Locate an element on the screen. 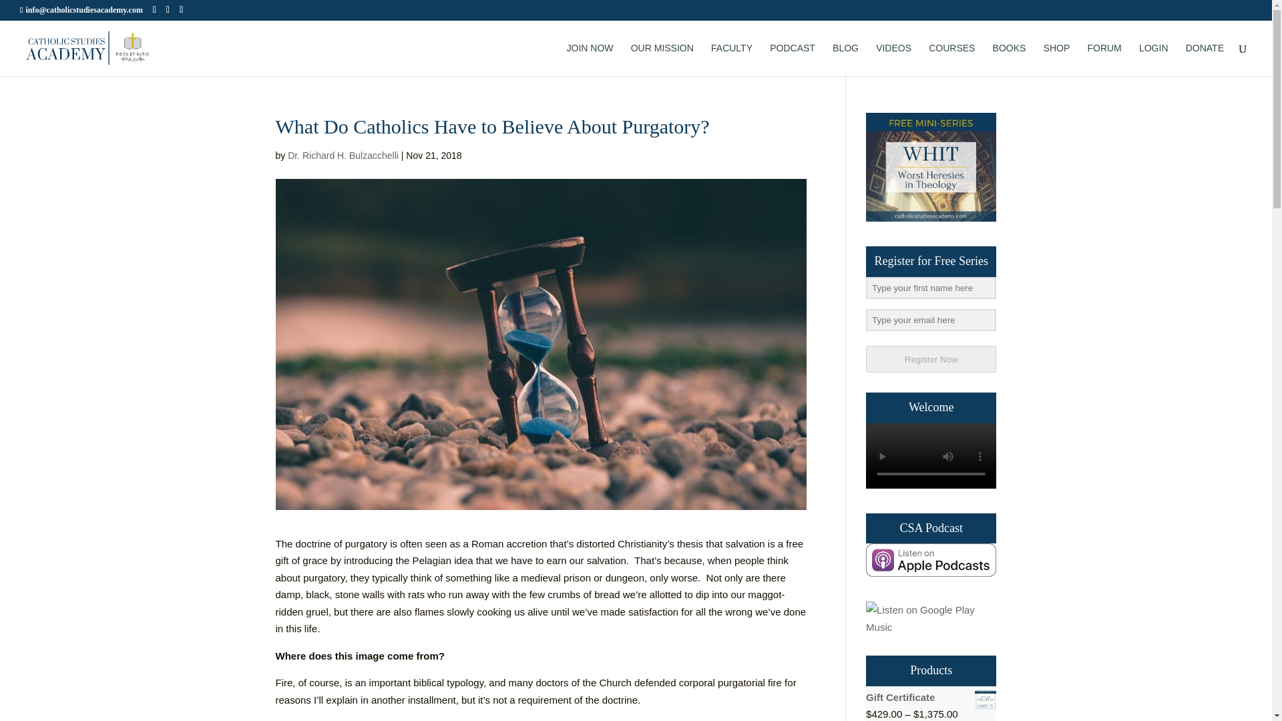 This screenshot has height=721, width=1282. VIDEOS is located at coordinates (893, 59).